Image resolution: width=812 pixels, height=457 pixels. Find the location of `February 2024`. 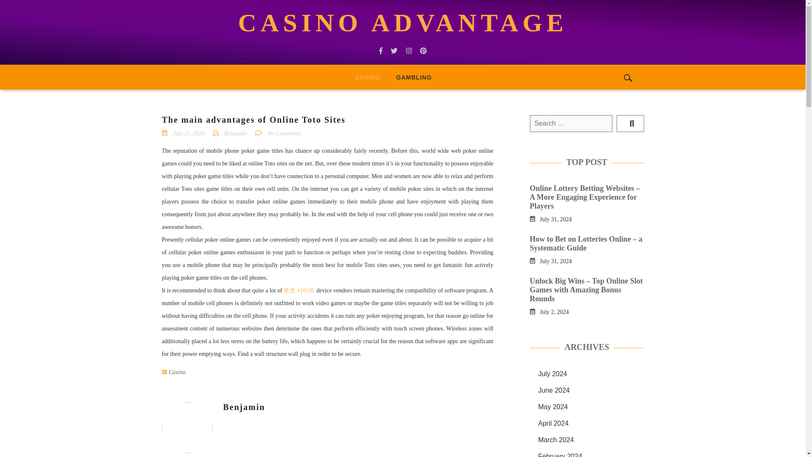

February 2024 is located at coordinates (560, 455).